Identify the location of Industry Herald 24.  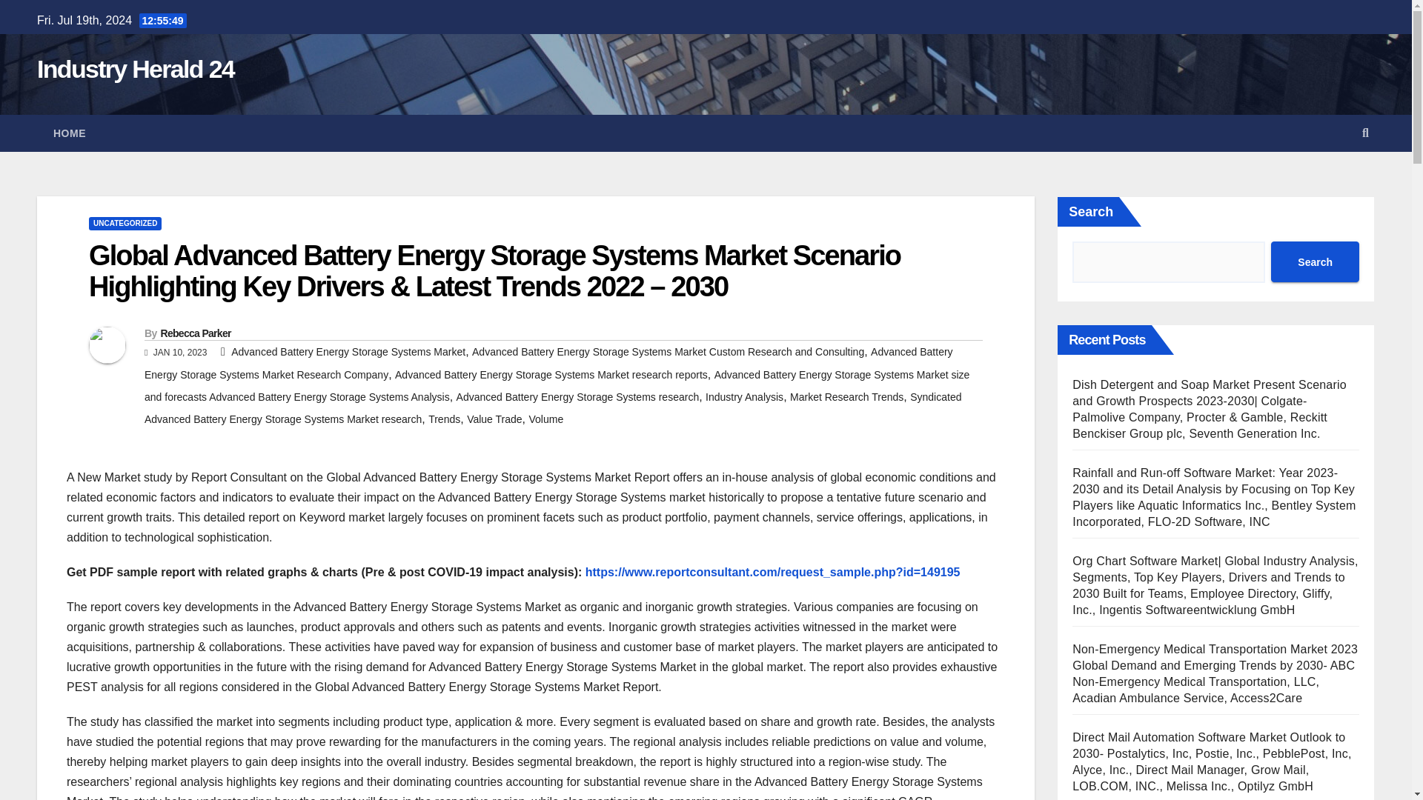
(135, 69).